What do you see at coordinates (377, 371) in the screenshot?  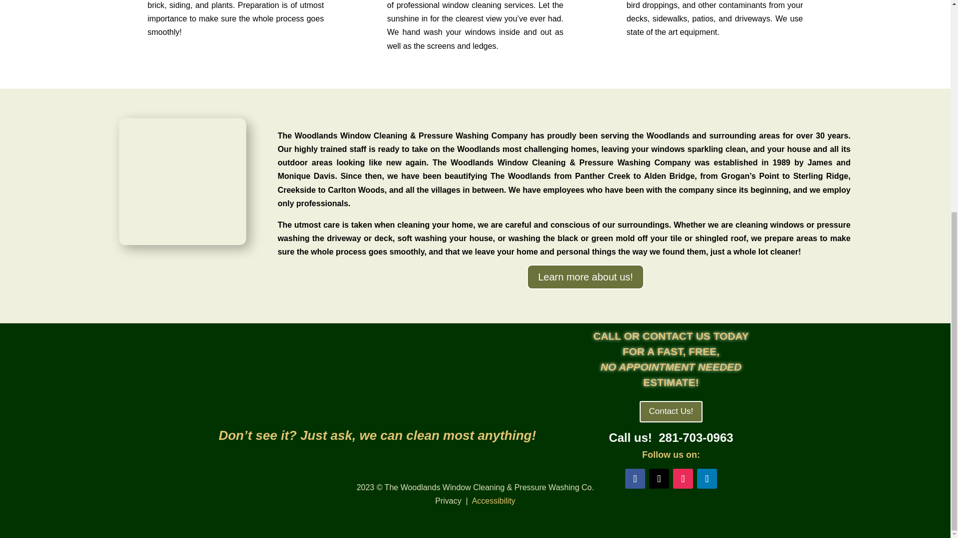 I see `Logo-v2` at bounding box center [377, 371].